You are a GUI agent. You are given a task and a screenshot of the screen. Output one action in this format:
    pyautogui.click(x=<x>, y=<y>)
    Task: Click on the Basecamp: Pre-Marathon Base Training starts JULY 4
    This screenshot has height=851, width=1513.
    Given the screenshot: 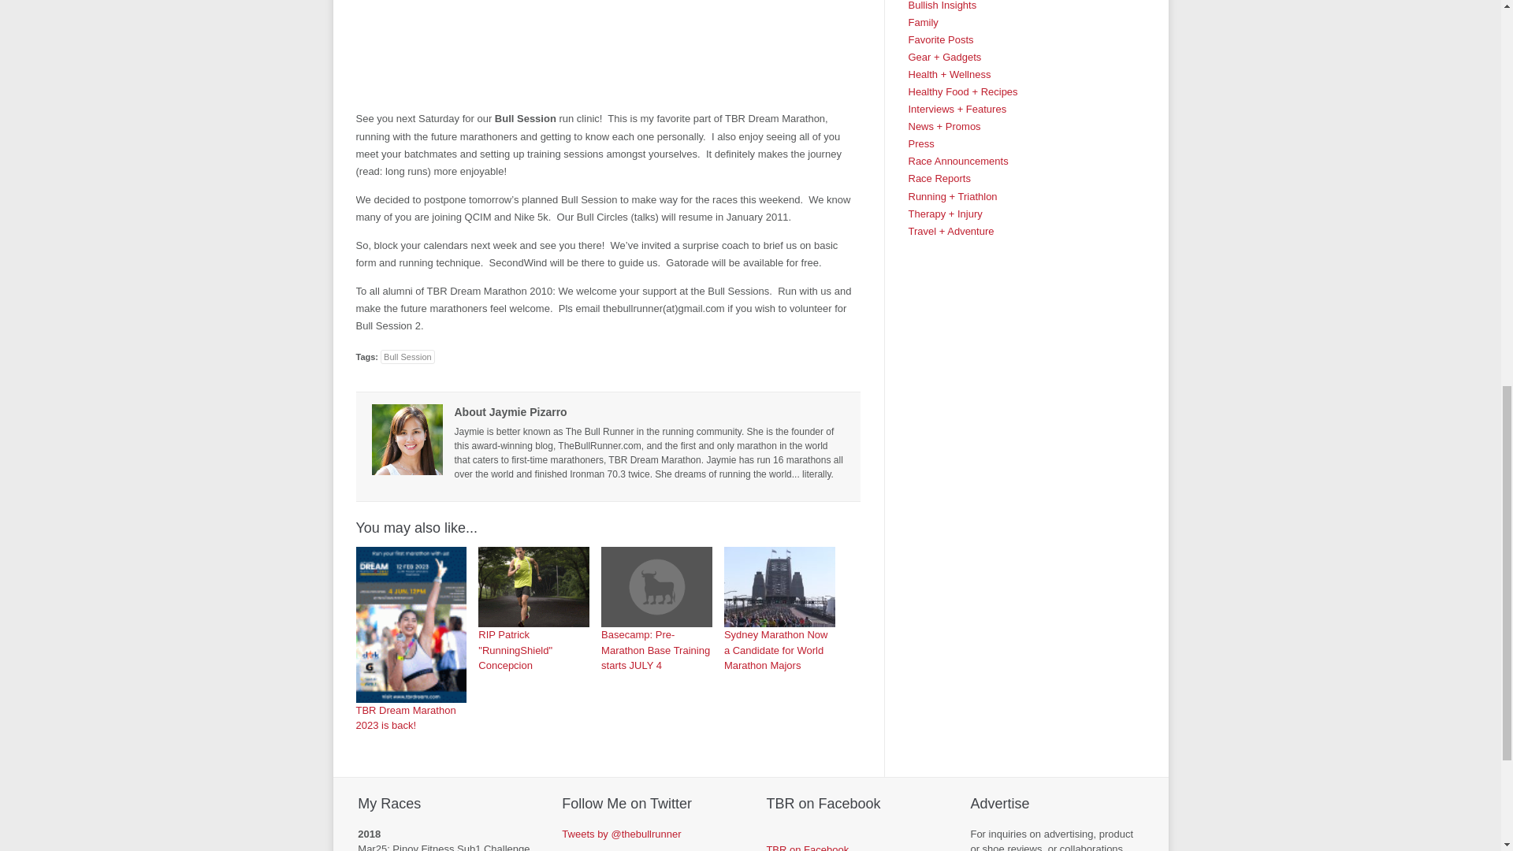 What is the action you would take?
    pyautogui.click(x=656, y=586)
    